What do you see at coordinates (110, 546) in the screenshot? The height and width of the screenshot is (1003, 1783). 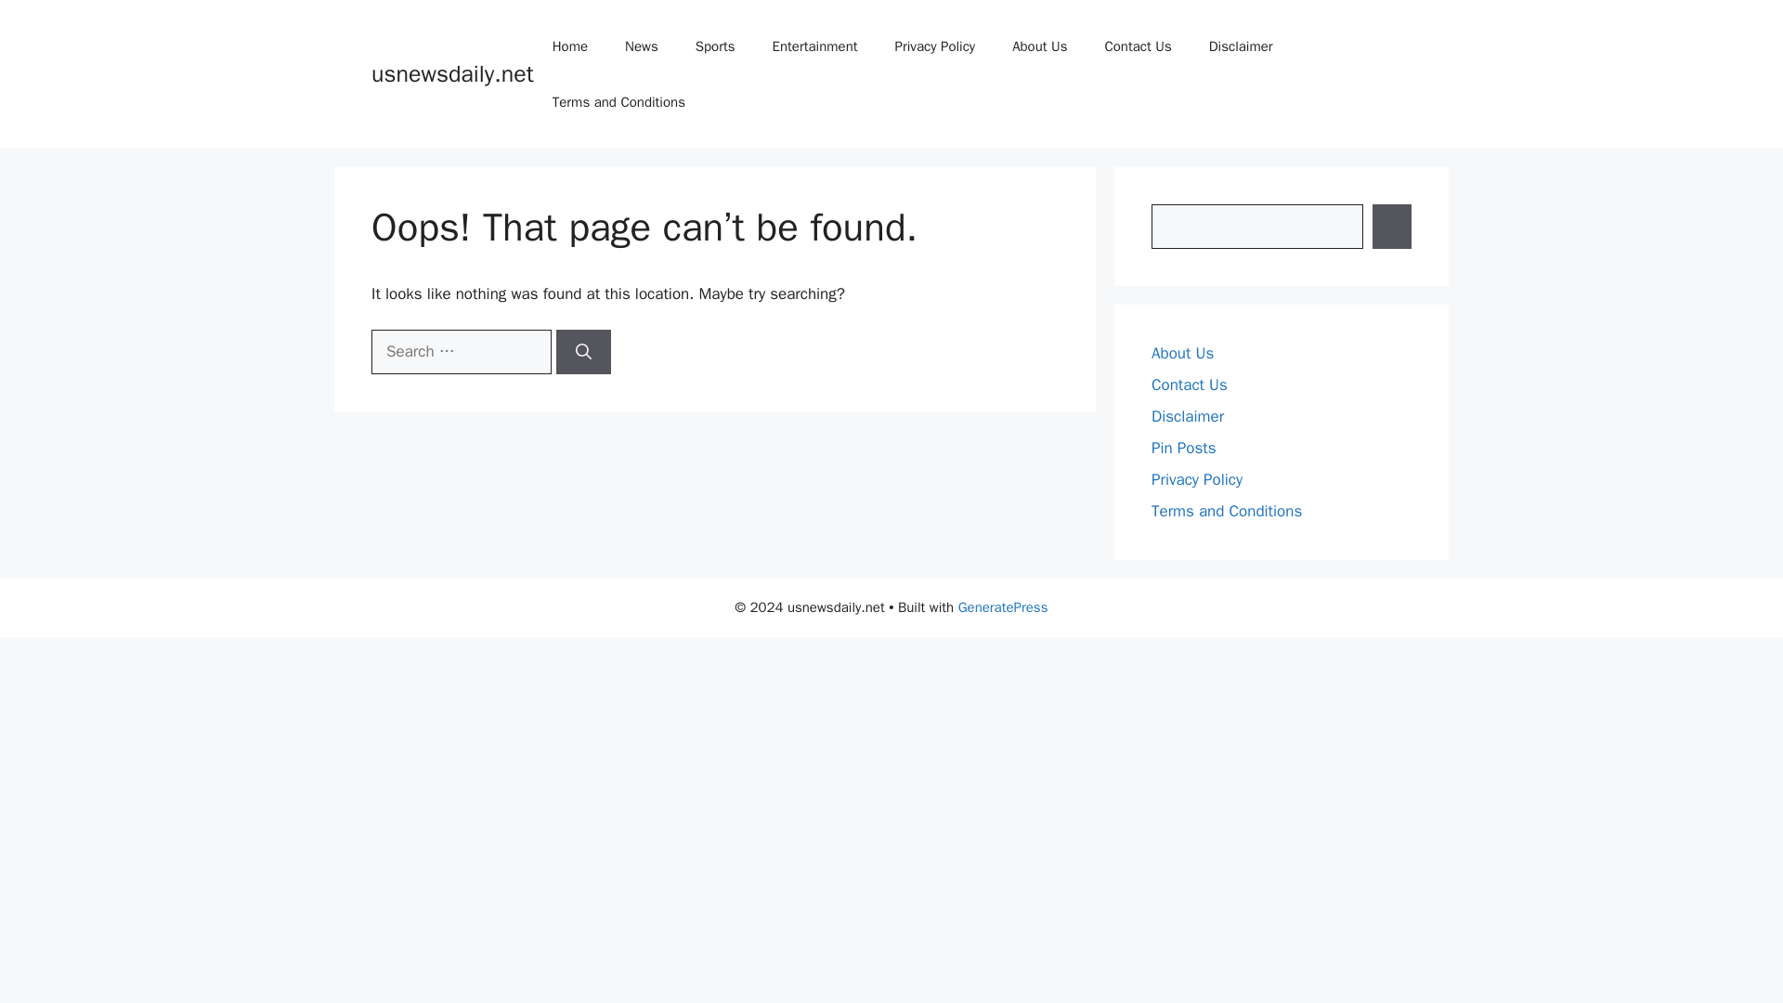 I see `Terms and Conditions` at bounding box center [110, 546].